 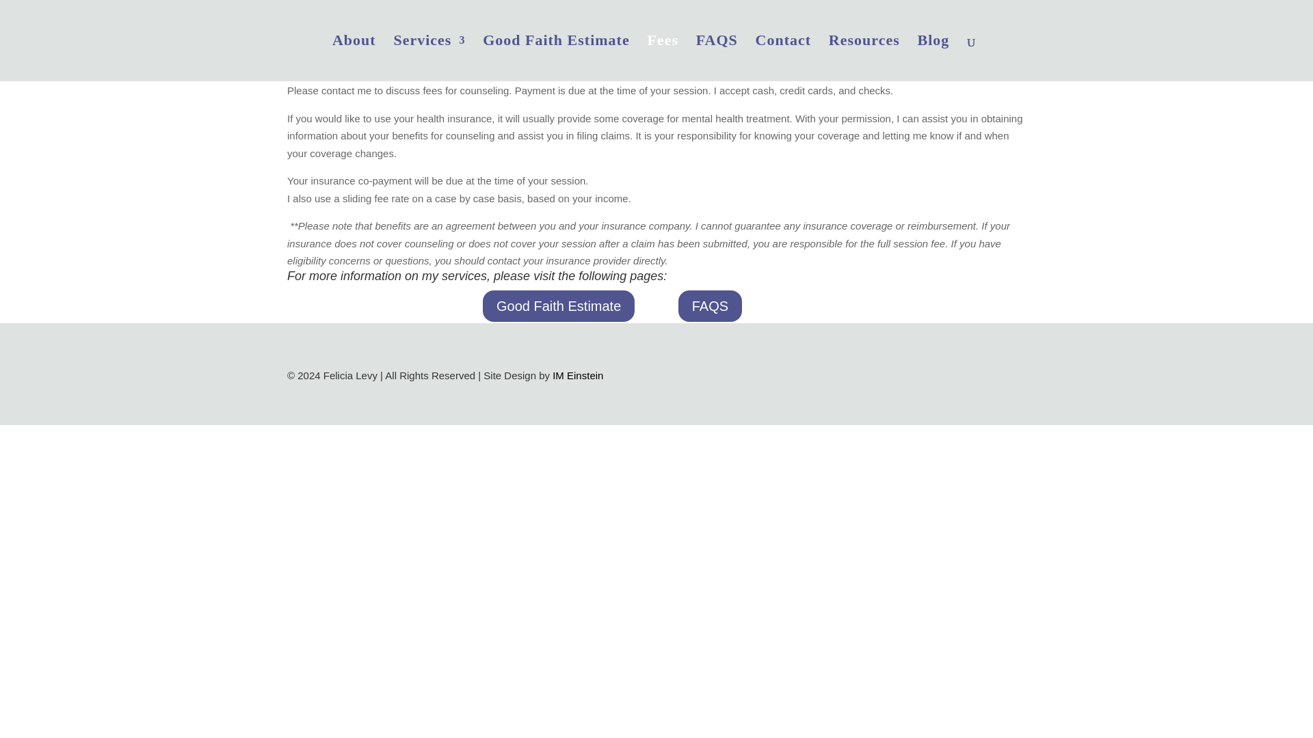 What do you see at coordinates (354, 57) in the screenshot?
I see `About` at bounding box center [354, 57].